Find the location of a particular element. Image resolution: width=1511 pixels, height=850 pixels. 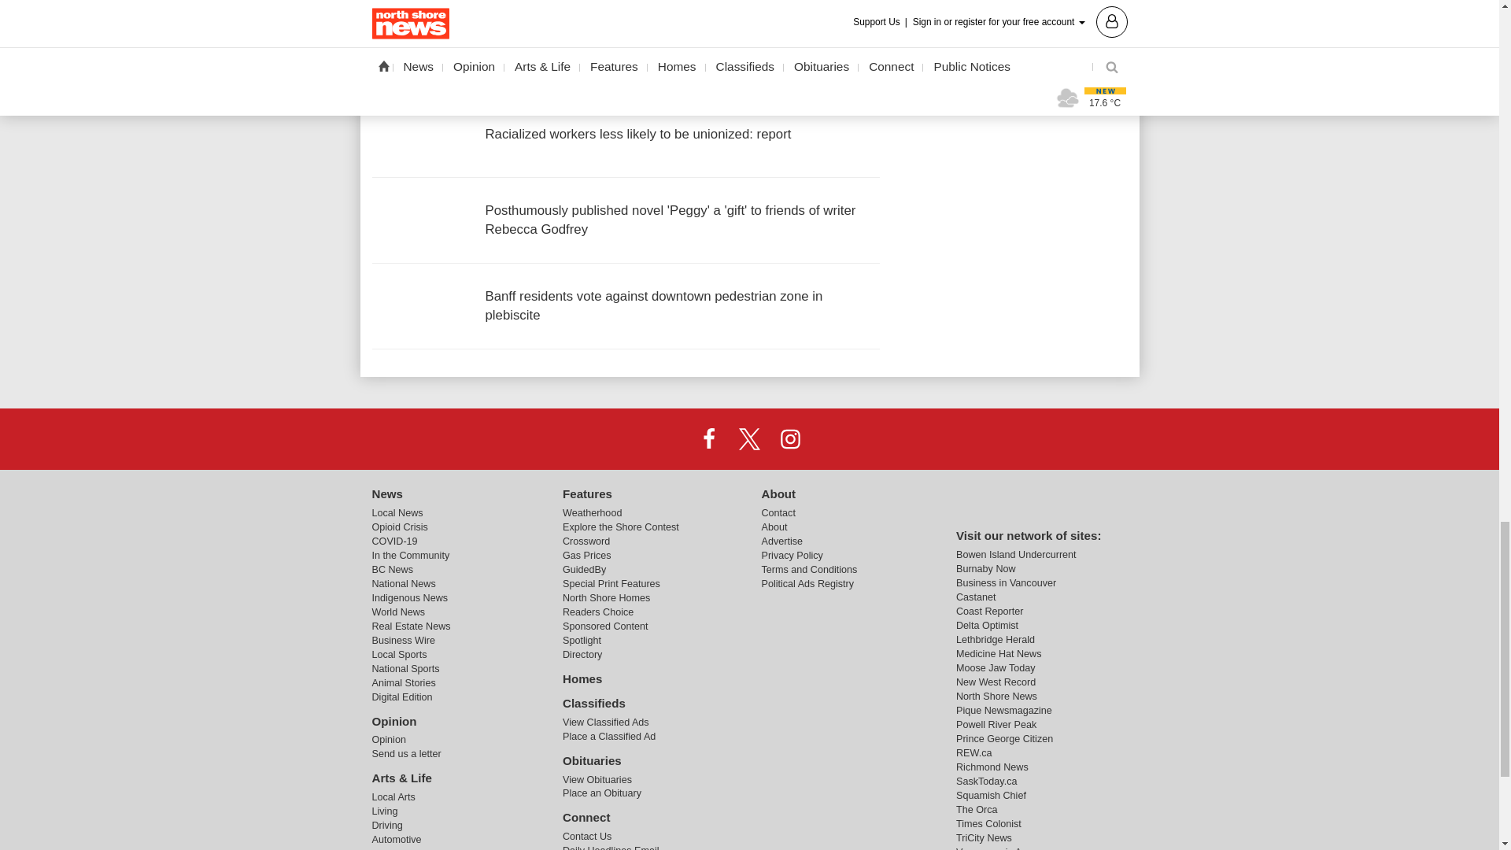

Facebook is located at coordinates (709, 438).